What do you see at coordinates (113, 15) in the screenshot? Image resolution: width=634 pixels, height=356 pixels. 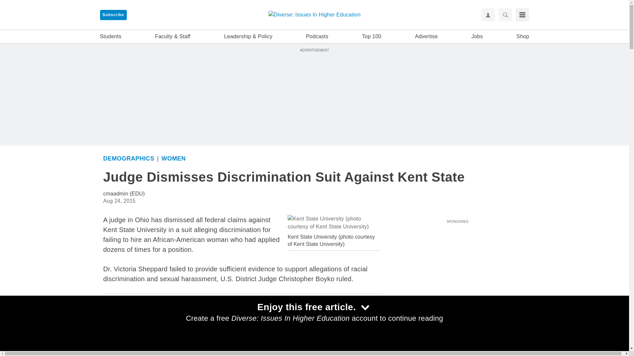 I see `Subscribe` at bounding box center [113, 15].